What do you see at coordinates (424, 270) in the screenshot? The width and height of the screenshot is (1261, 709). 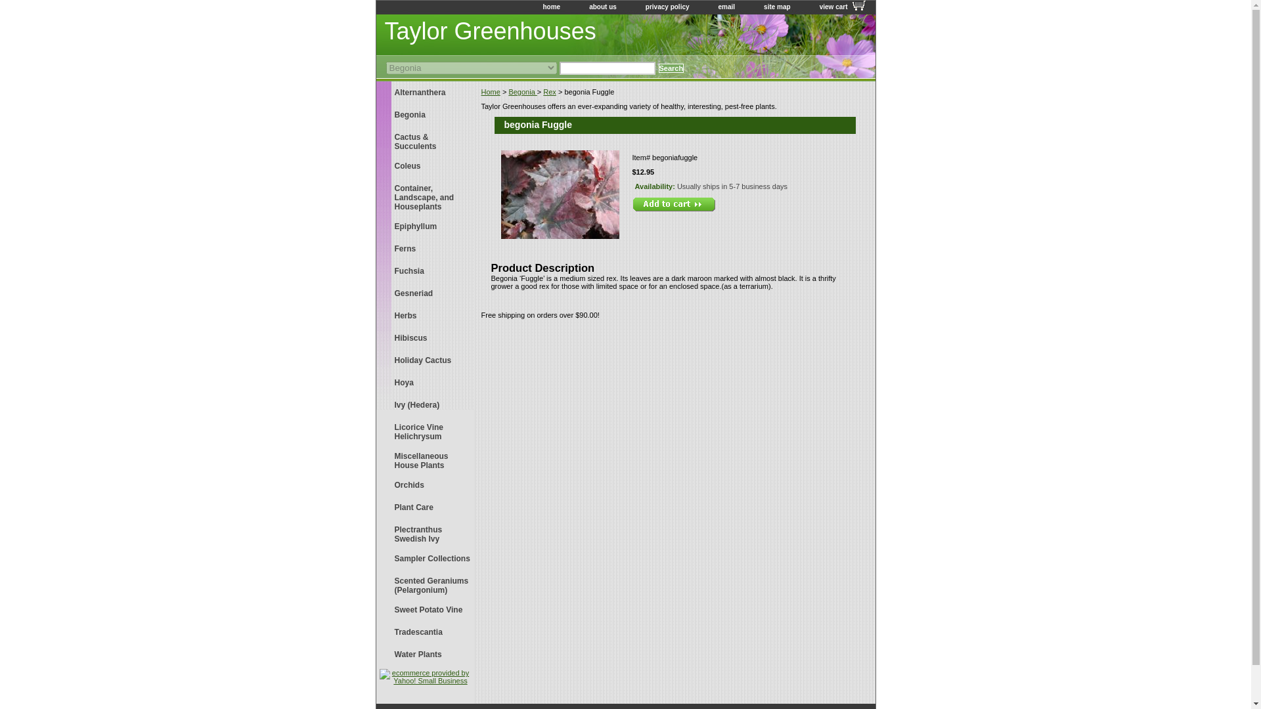 I see `Fuchsia` at bounding box center [424, 270].